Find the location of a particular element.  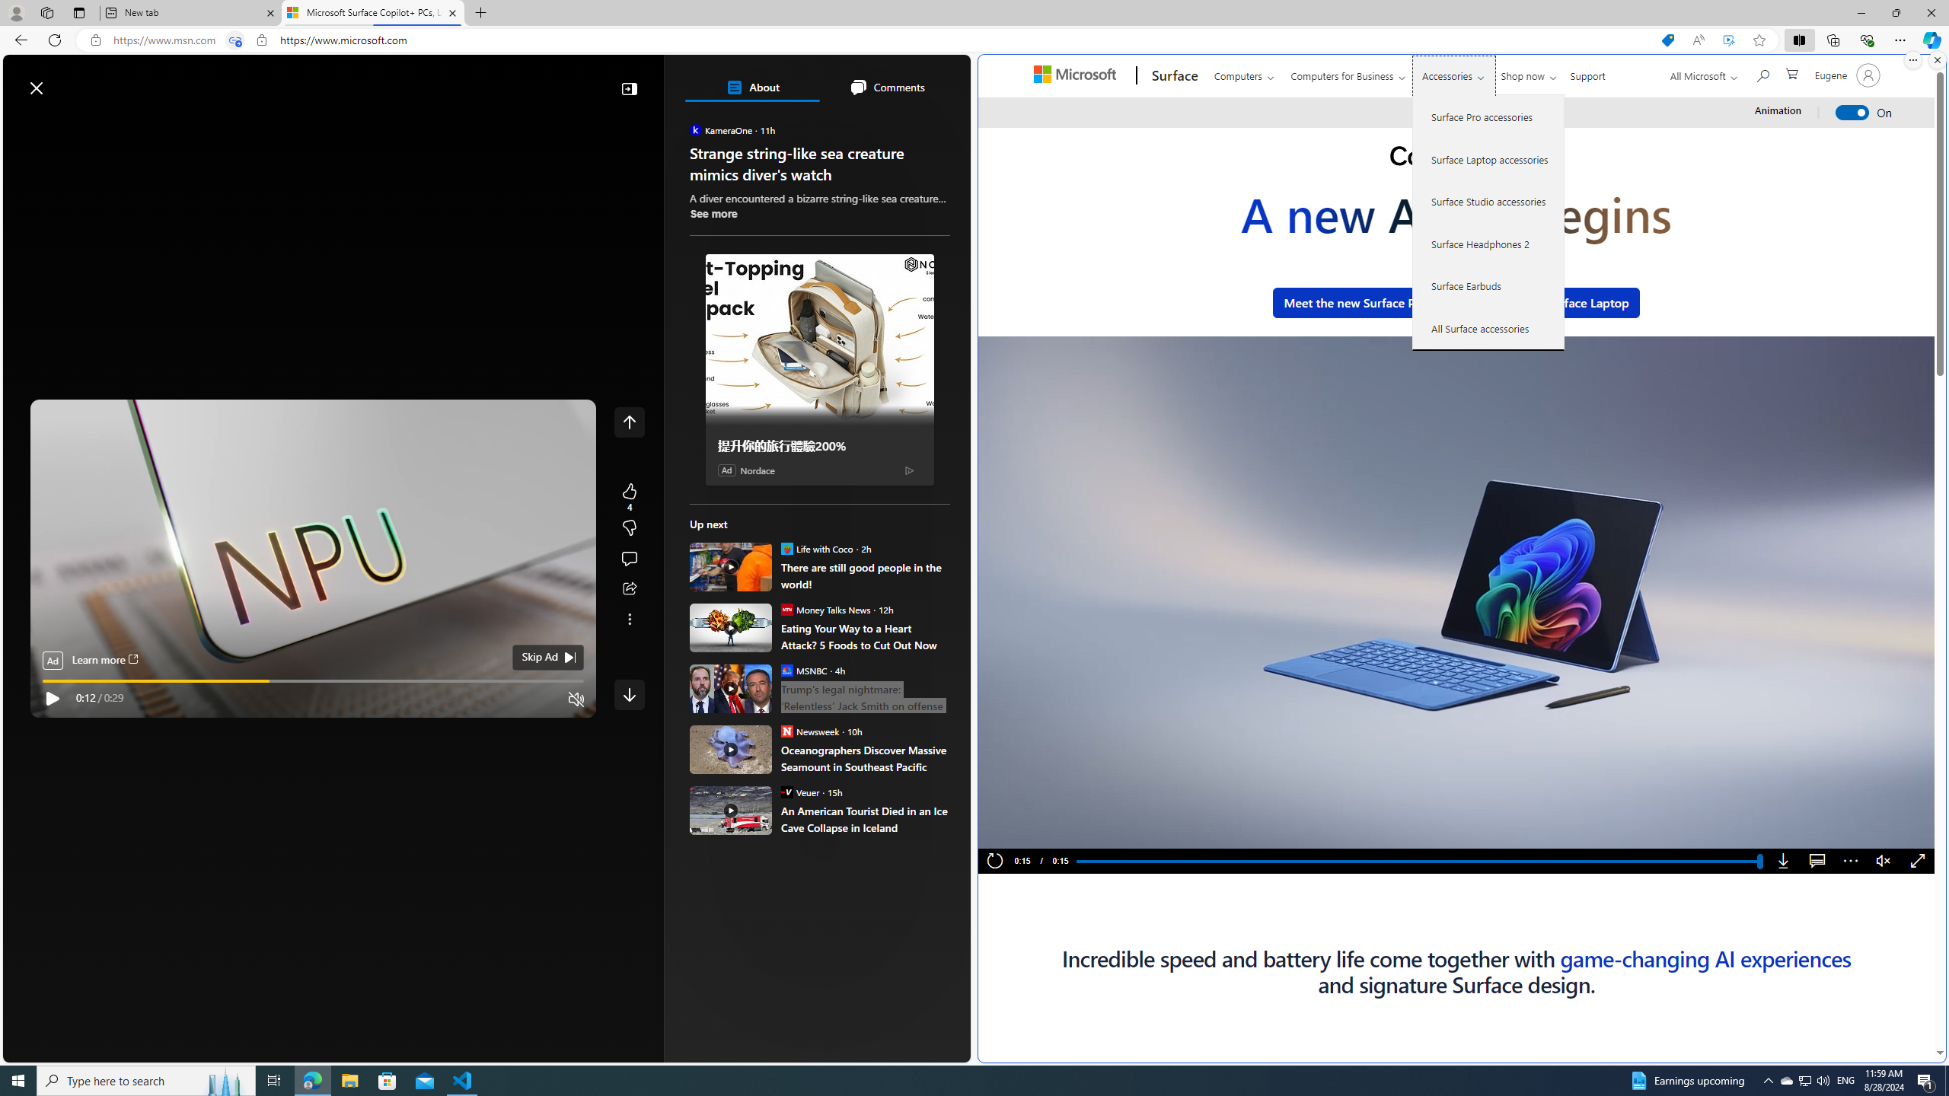

Class: control is located at coordinates (629, 694).